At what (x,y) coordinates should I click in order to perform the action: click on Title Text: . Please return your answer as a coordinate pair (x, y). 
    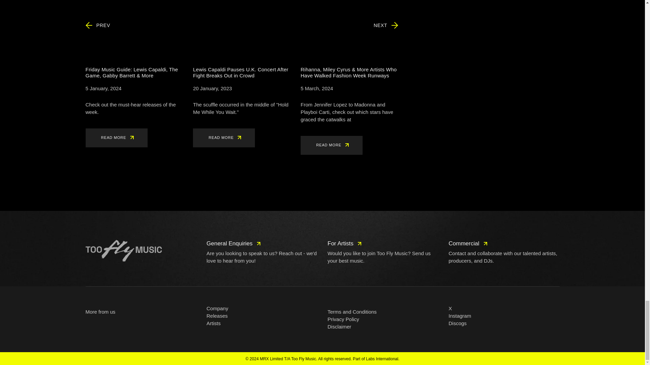
    Looking at the image, I should click on (213, 89).